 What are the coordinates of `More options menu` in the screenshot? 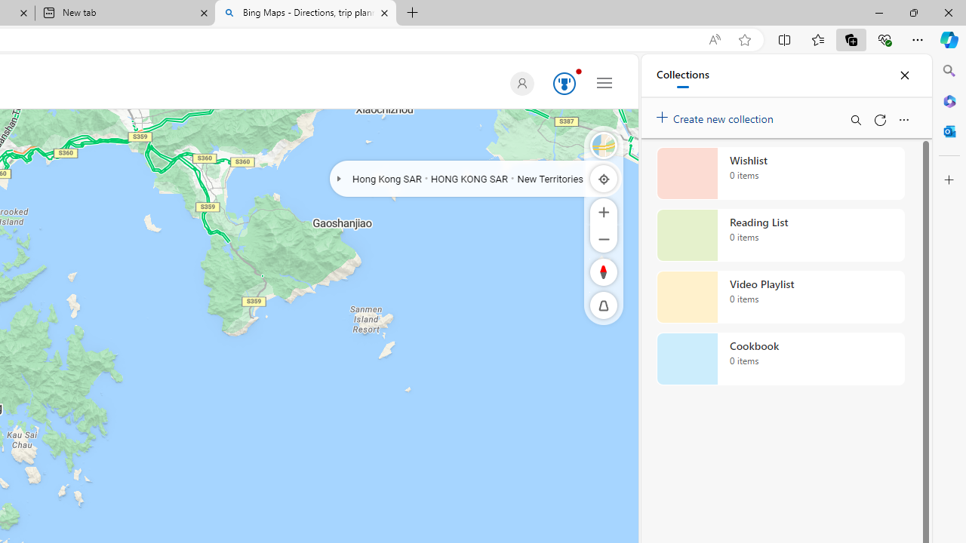 It's located at (903, 119).